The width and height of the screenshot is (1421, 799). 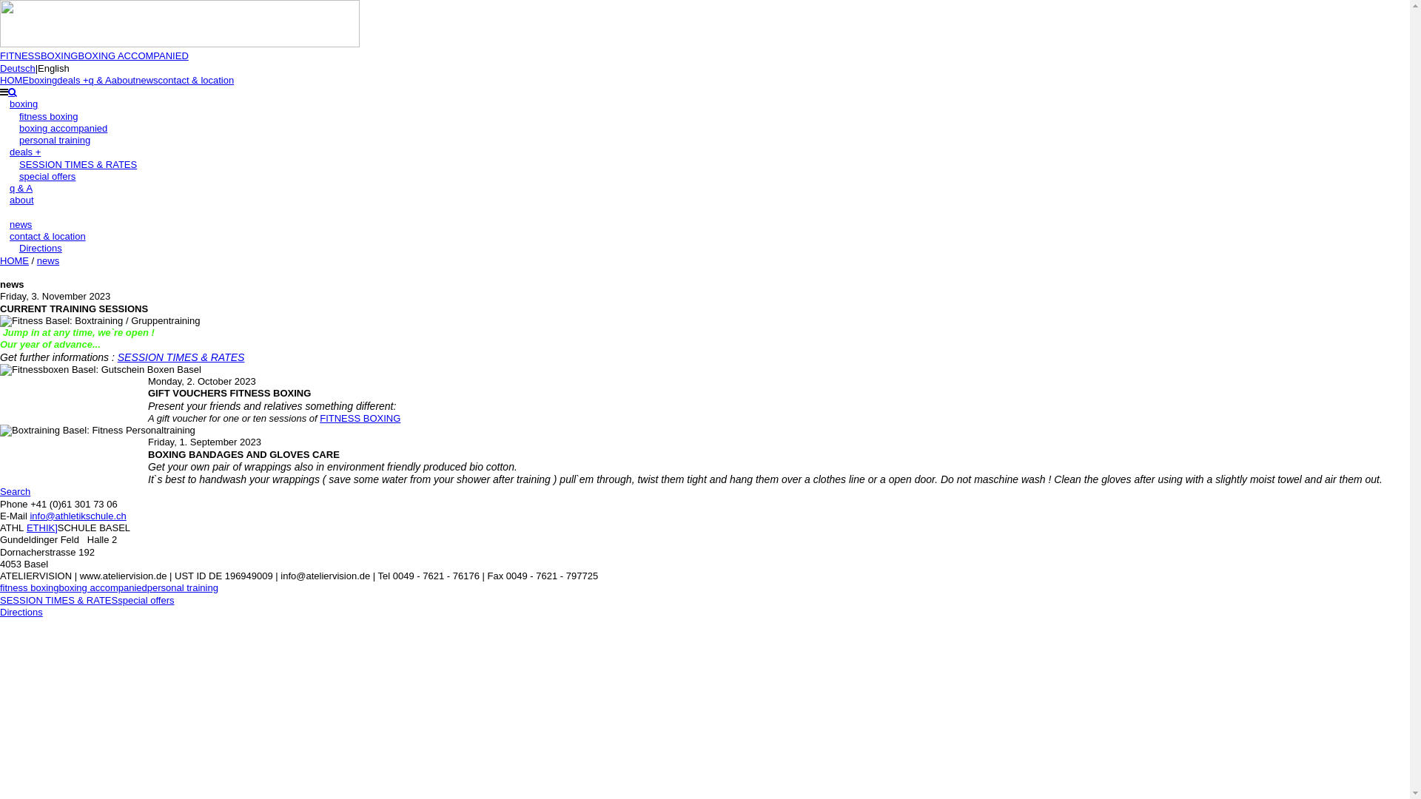 I want to click on contact & location, so click(x=197, y=80).